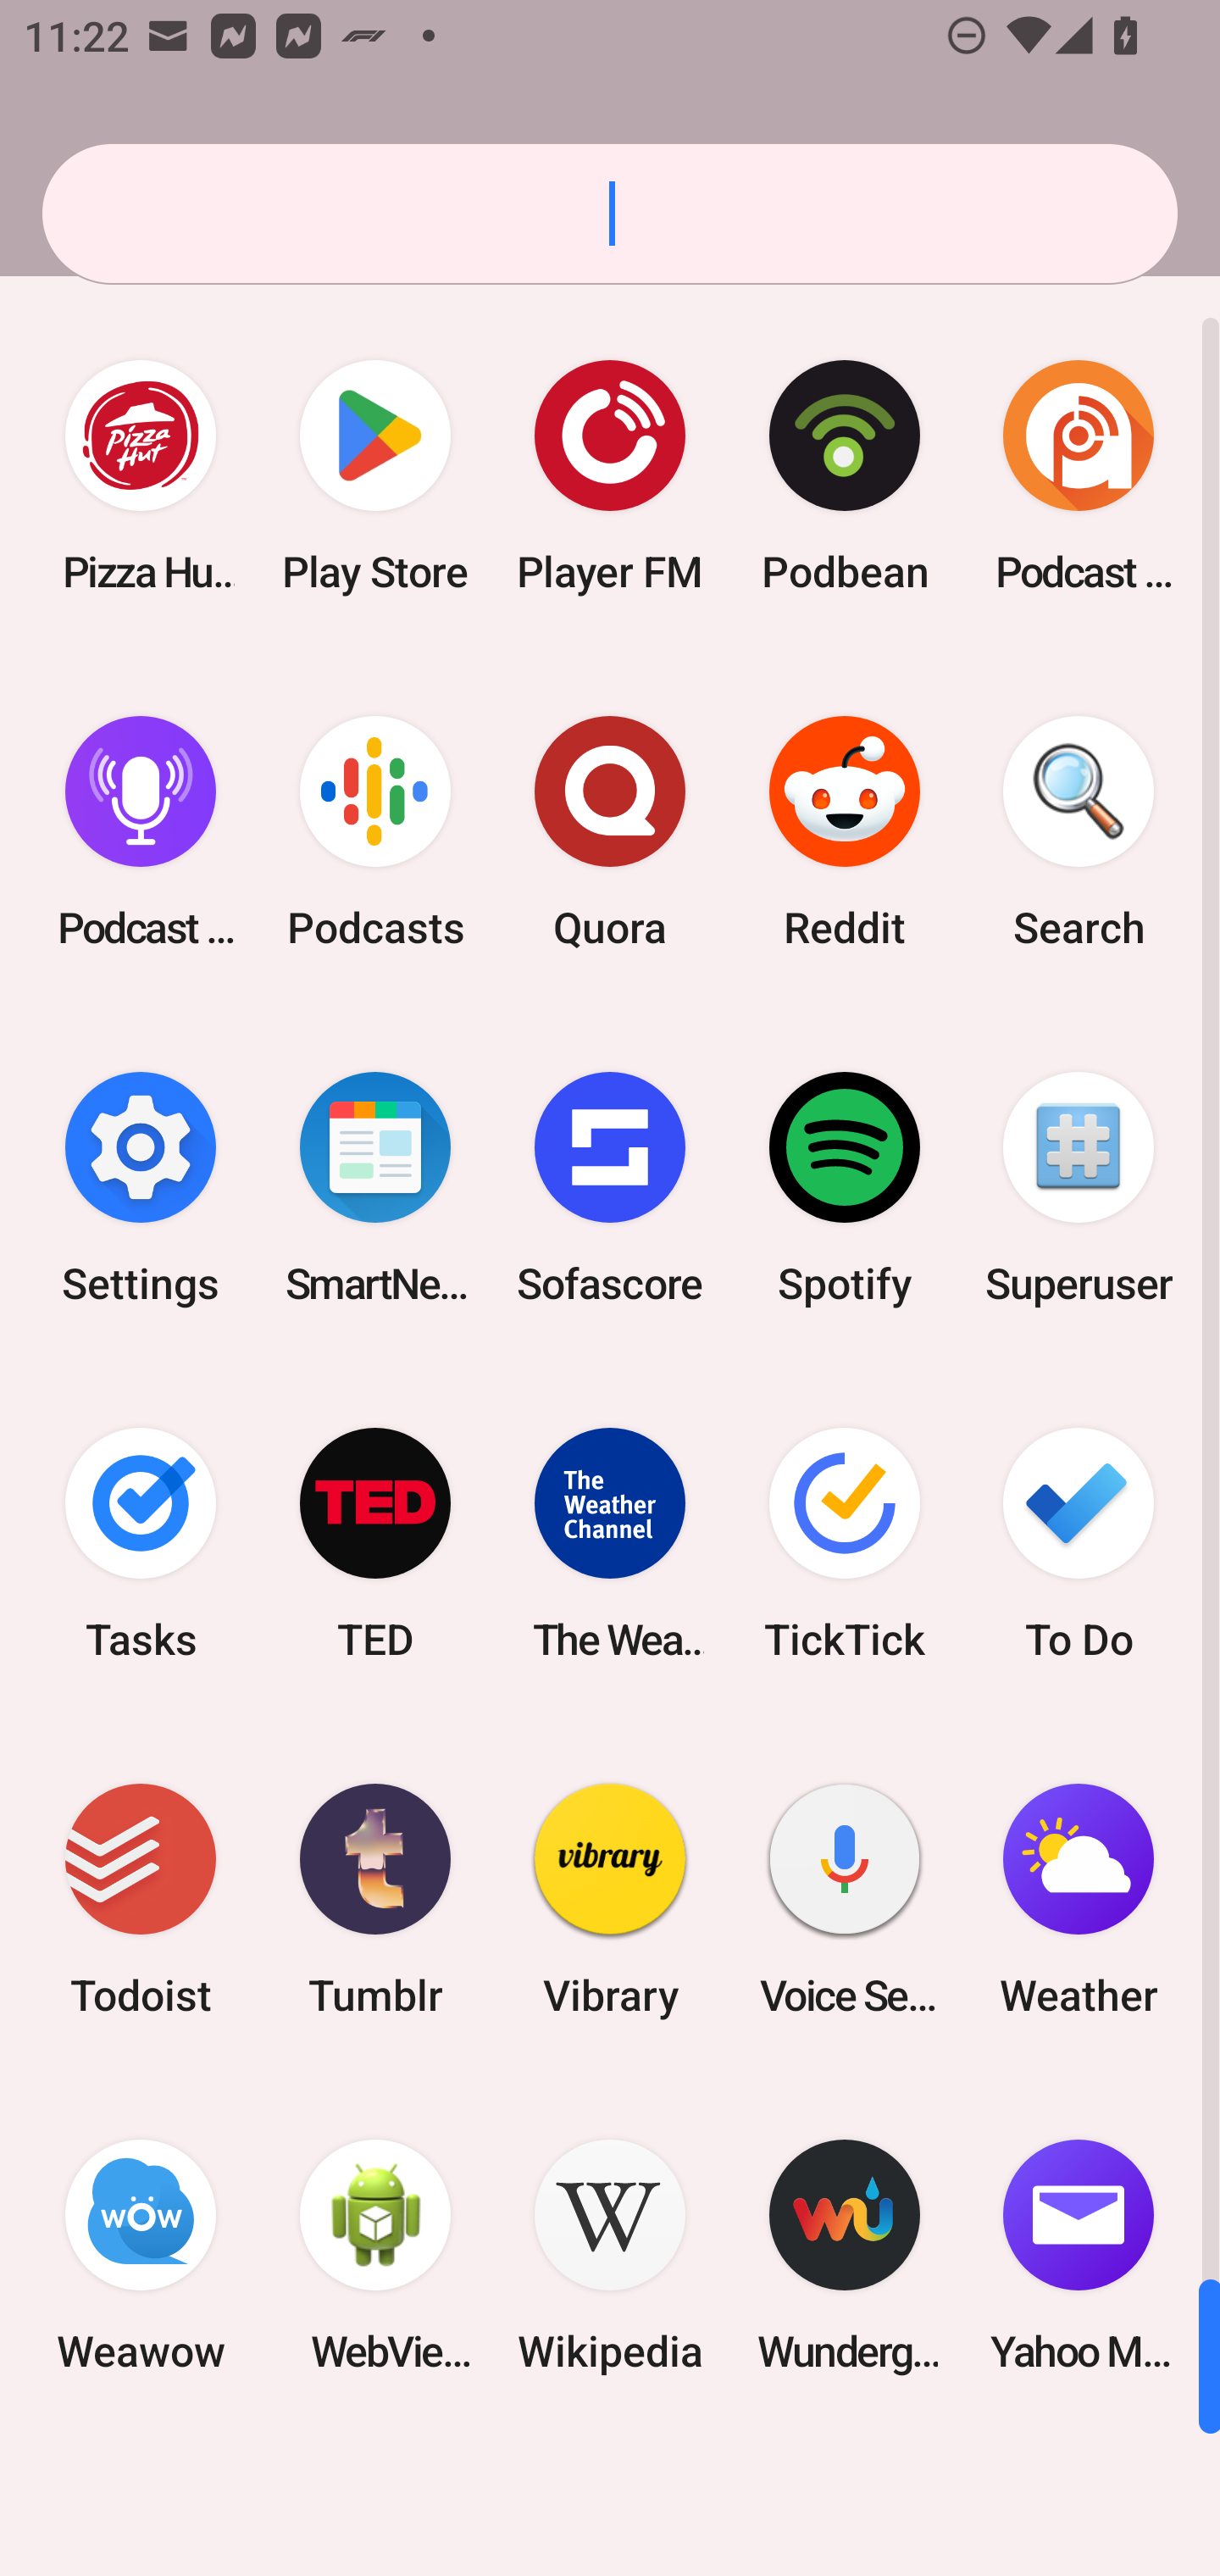 This screenshot has width=1220, height=2576. Describe the element at coordinates (610, 214) in the screenshot. I see `  Search apps` at that location.